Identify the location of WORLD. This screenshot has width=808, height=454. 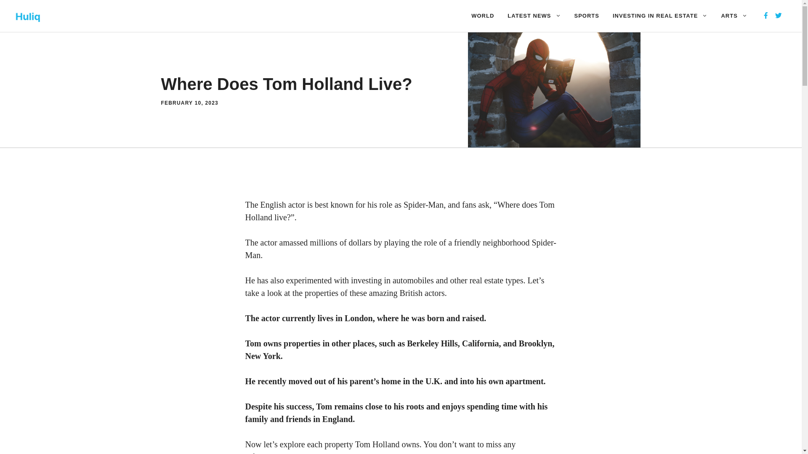
(483, 16).